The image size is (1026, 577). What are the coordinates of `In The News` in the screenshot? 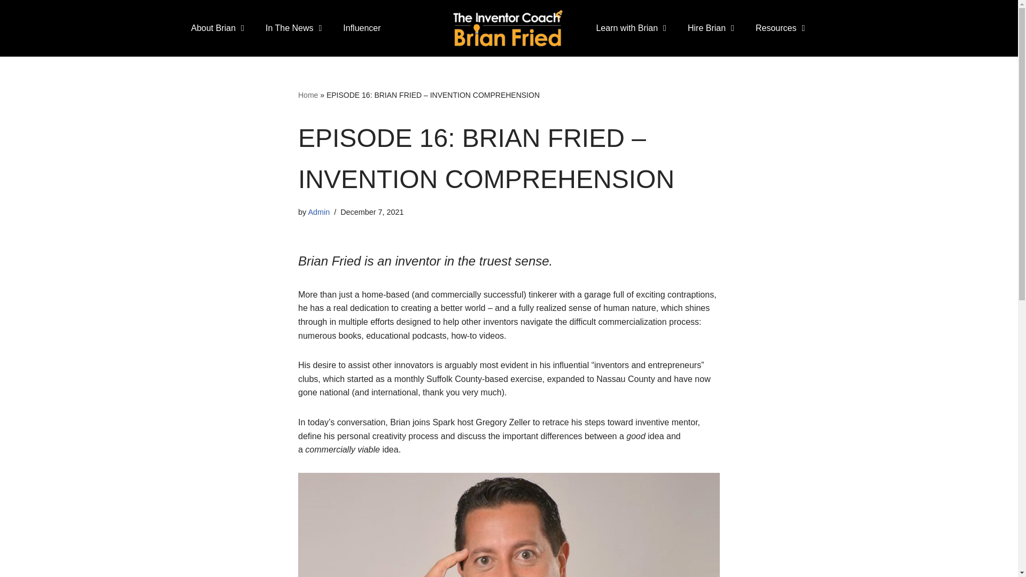 It's located at (293, 28).